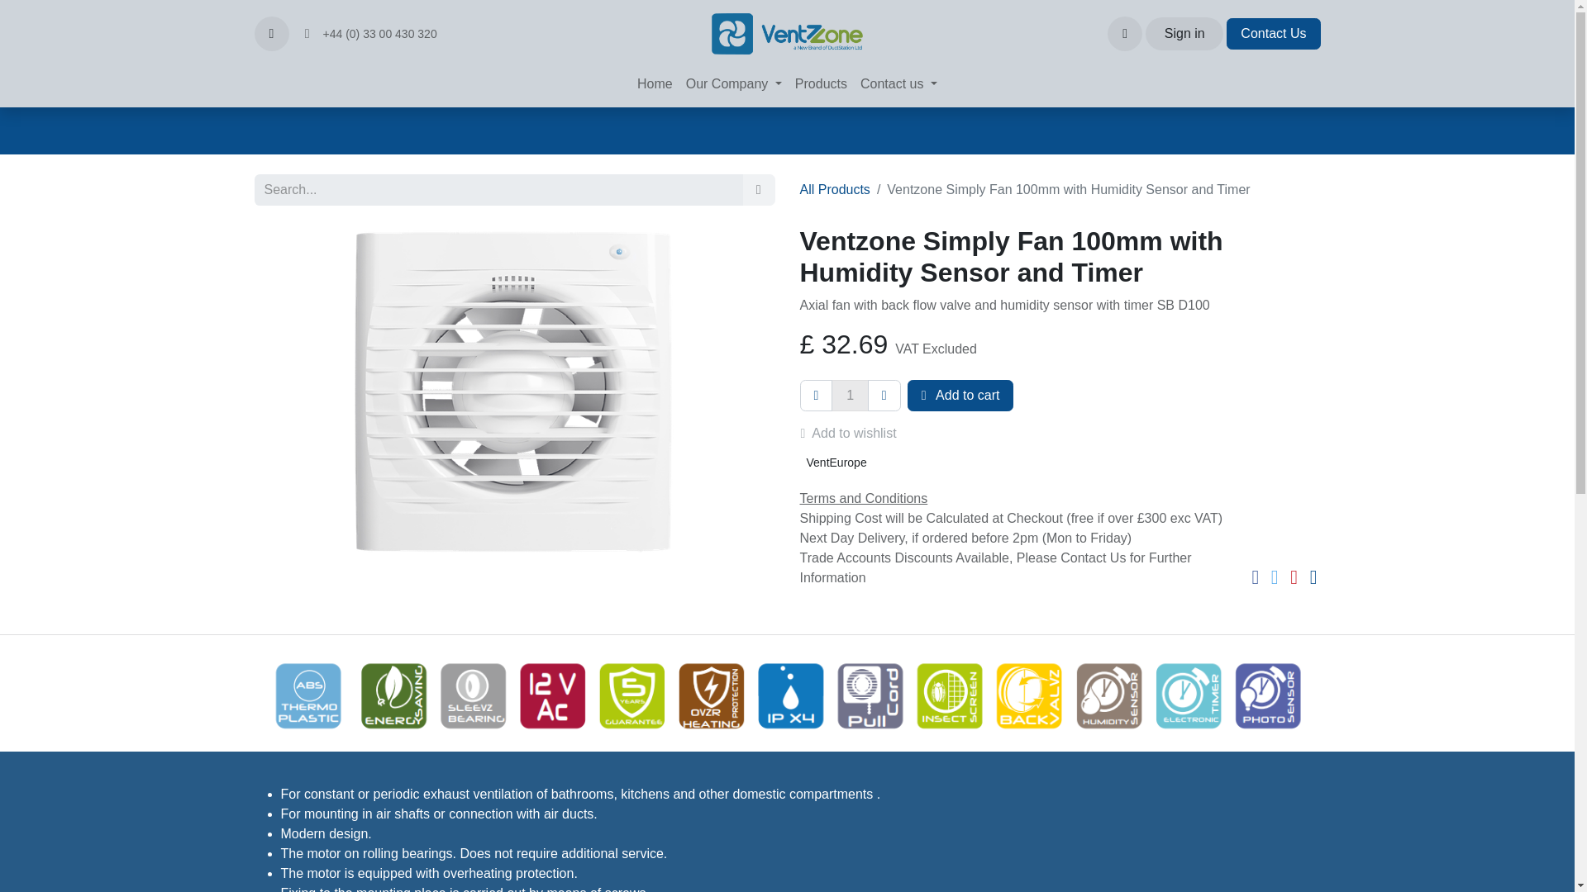 The width and height of the screenshot is (1587, 892). I want to click on 1, so click(850, 395).